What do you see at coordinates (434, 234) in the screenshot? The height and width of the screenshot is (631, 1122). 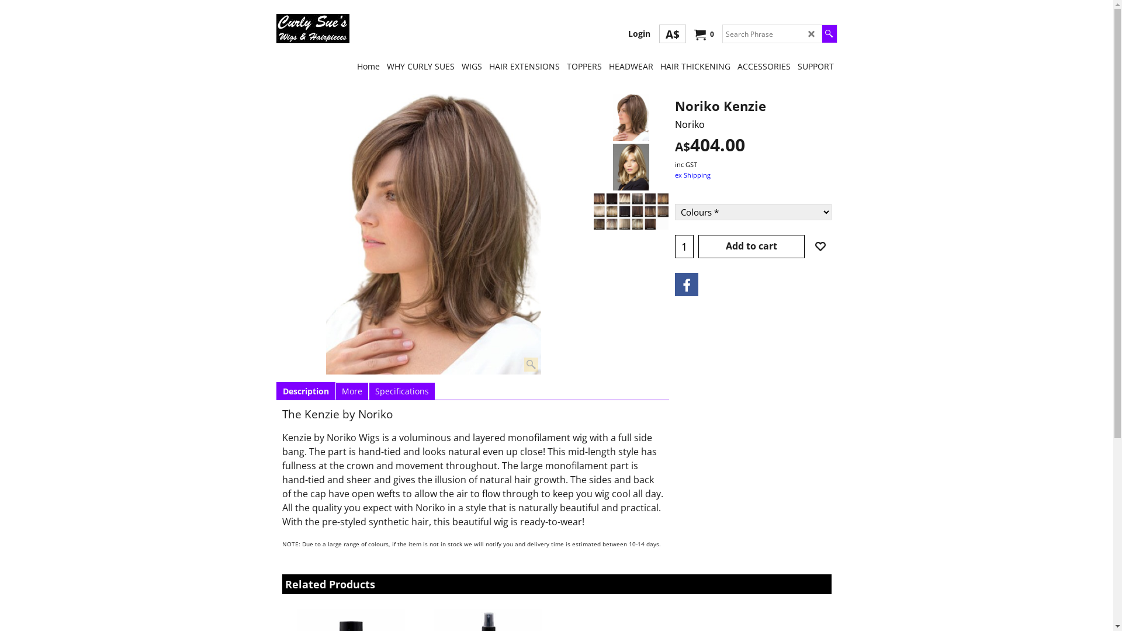 I see `Kenzie Wig` at bounding box center [434, 234].